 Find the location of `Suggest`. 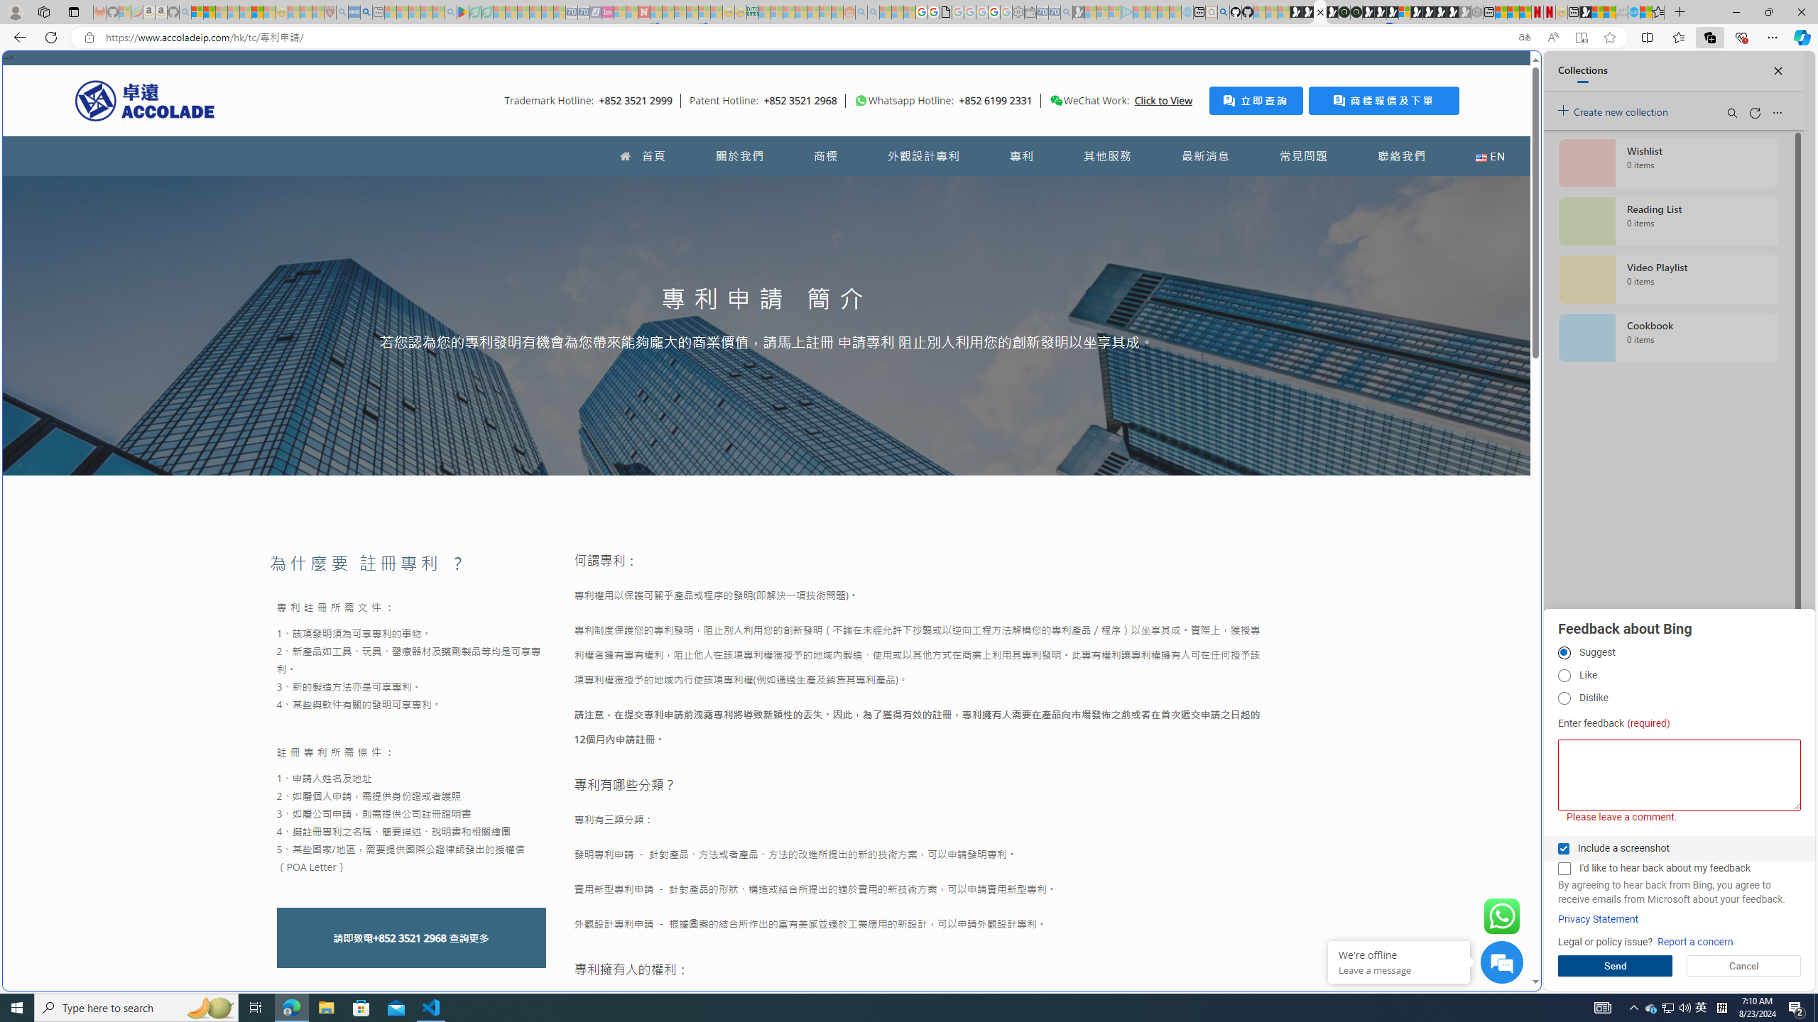

Suggest is located at coordinates (1564, 653).